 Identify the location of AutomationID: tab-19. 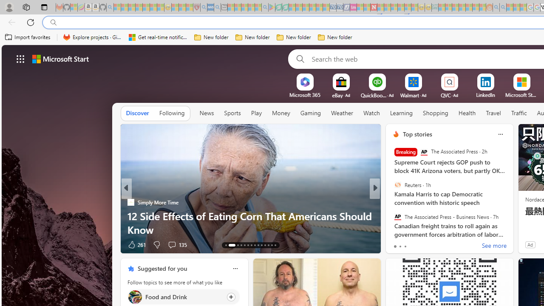
(252, 245).